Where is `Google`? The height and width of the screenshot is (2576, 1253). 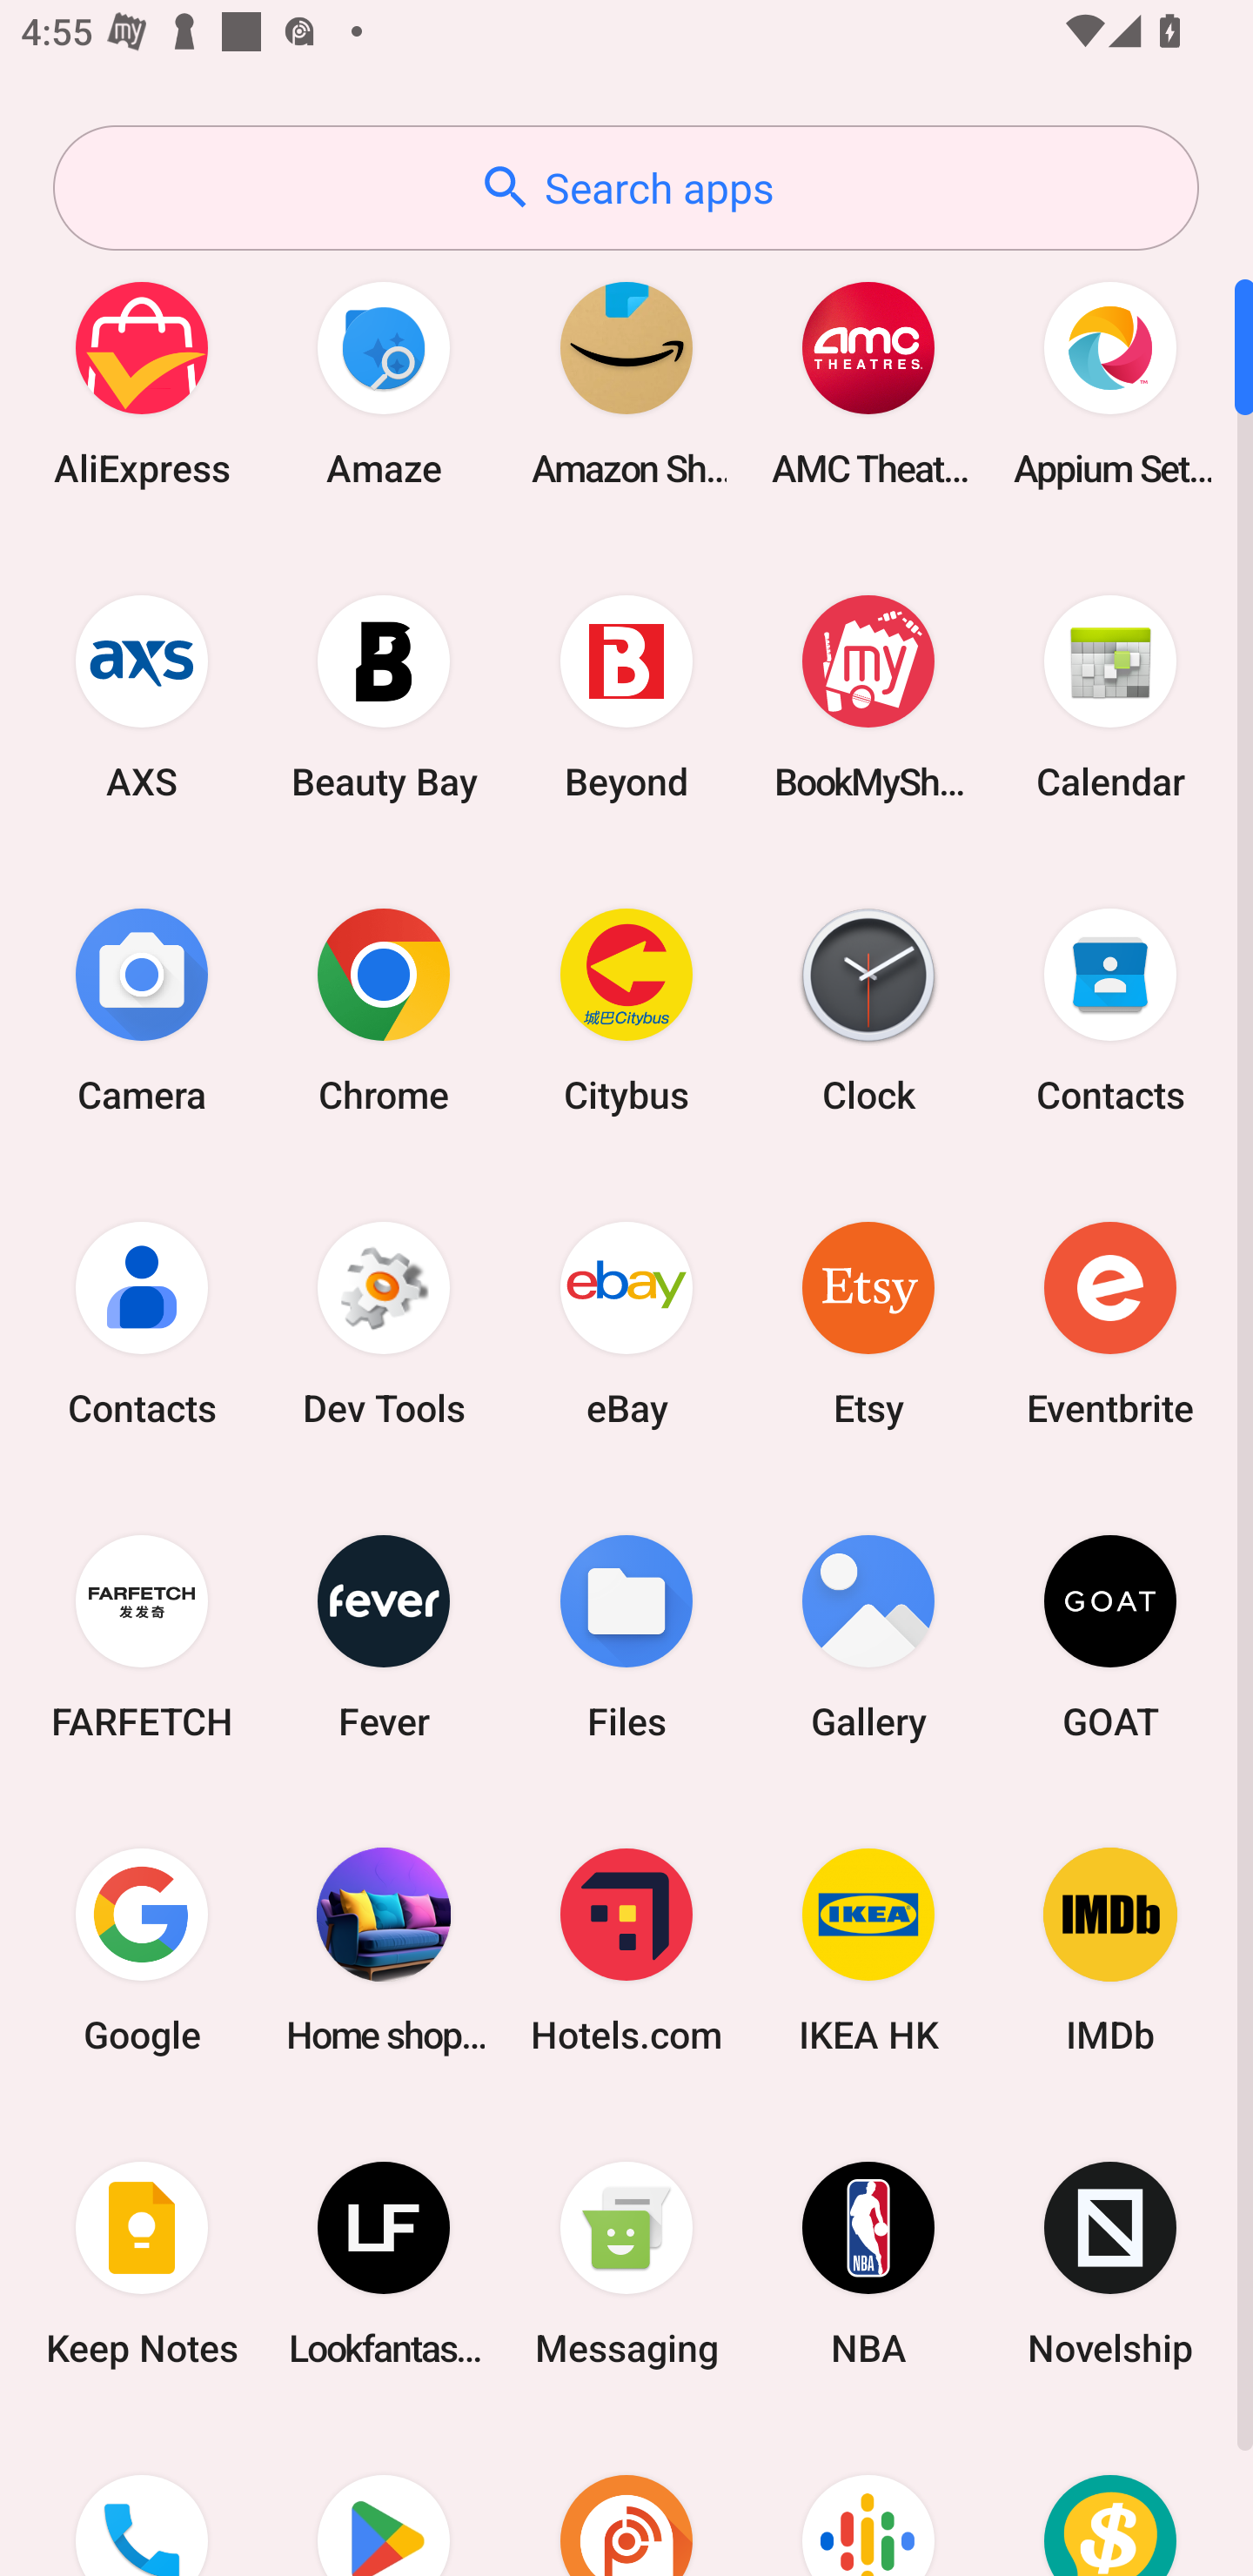 Google is located at coordinates (142, 1949).